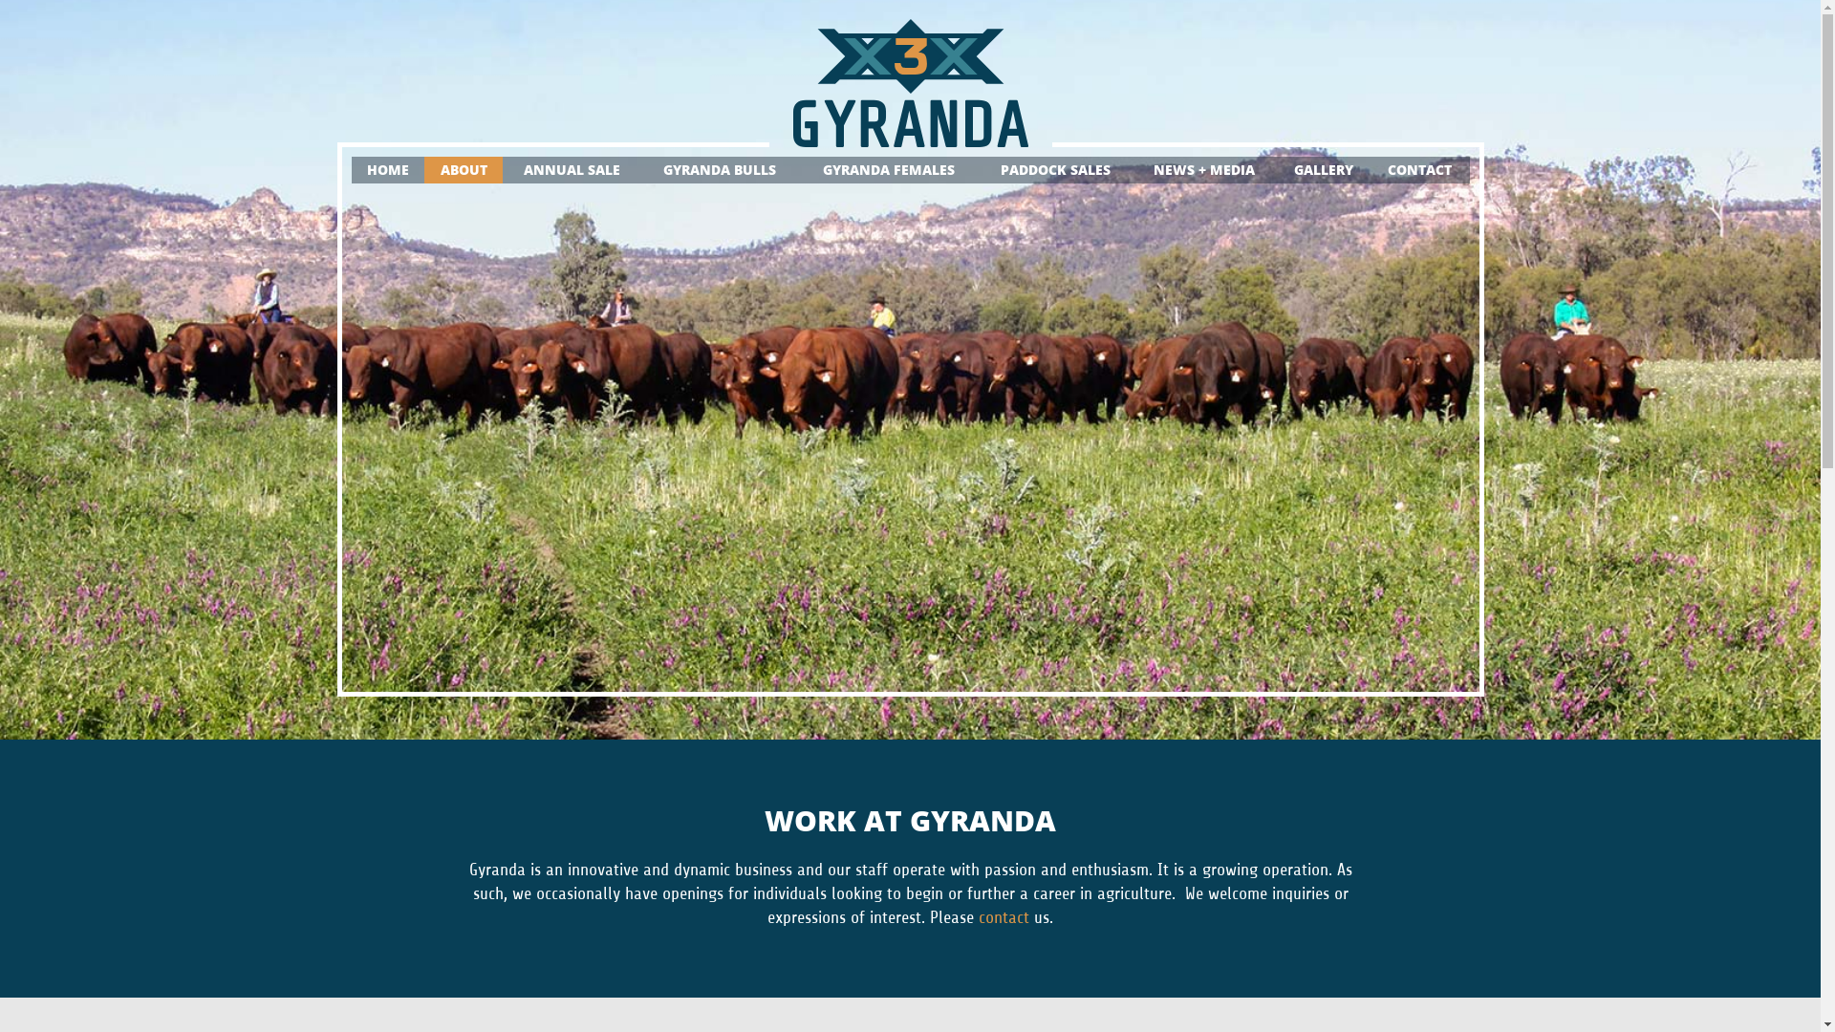 Image resolution: width=1835 pixels, height=1032 pixels. I want to click on GYRANDA BULLS, so click(721, 170).